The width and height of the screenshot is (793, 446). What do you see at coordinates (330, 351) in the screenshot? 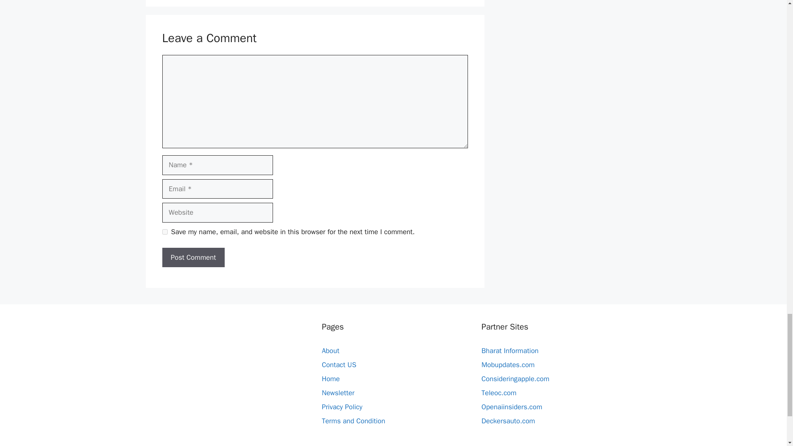
I see `About` at bounding box center [330, 351].